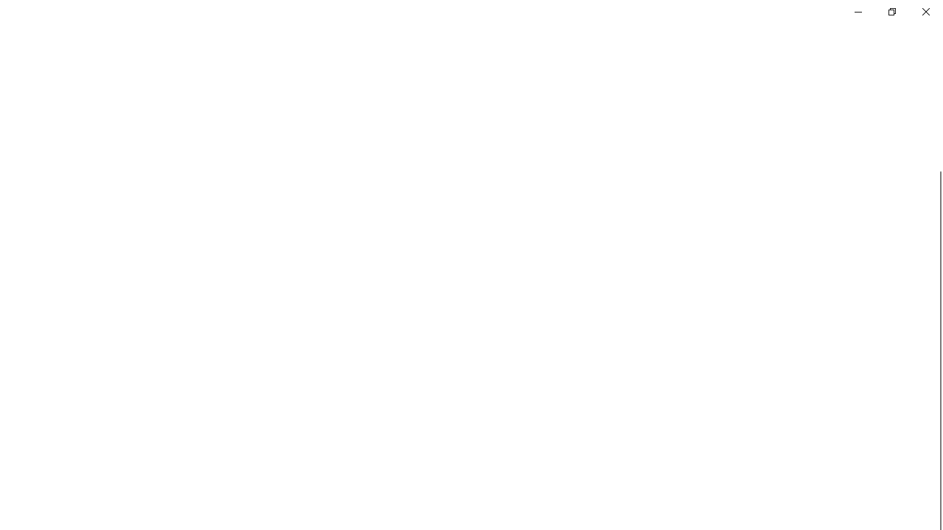 This screenshot has width=943, height=530. What do you see at coordinates (937, 77) in the screenshot?
I see `Vertical Small Decrease` at bounding box center [937, 77].